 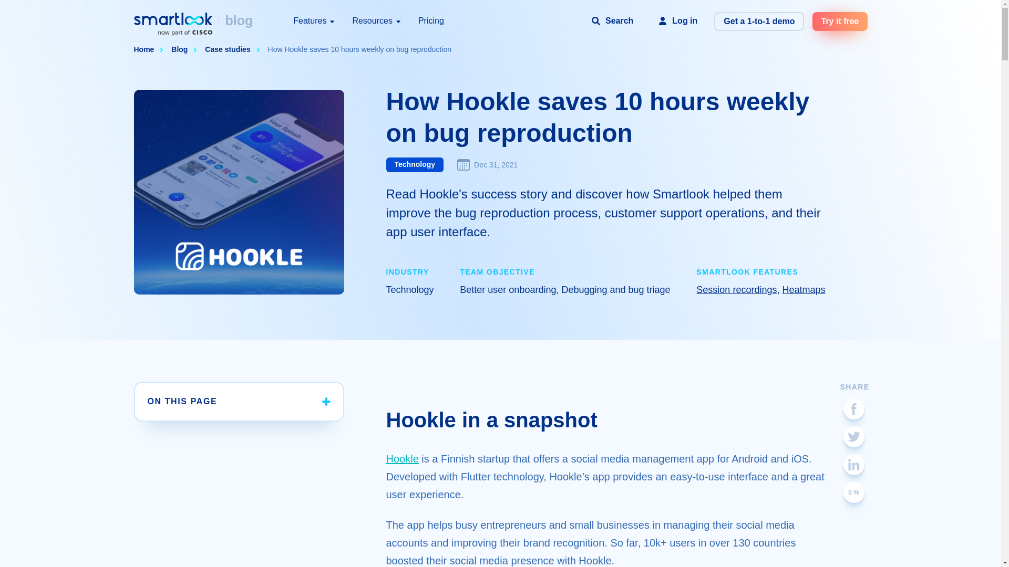 What do you see at coordinates (839, 21) in the screenshot?
I see `Try it free` at bounding box center [839, 21].